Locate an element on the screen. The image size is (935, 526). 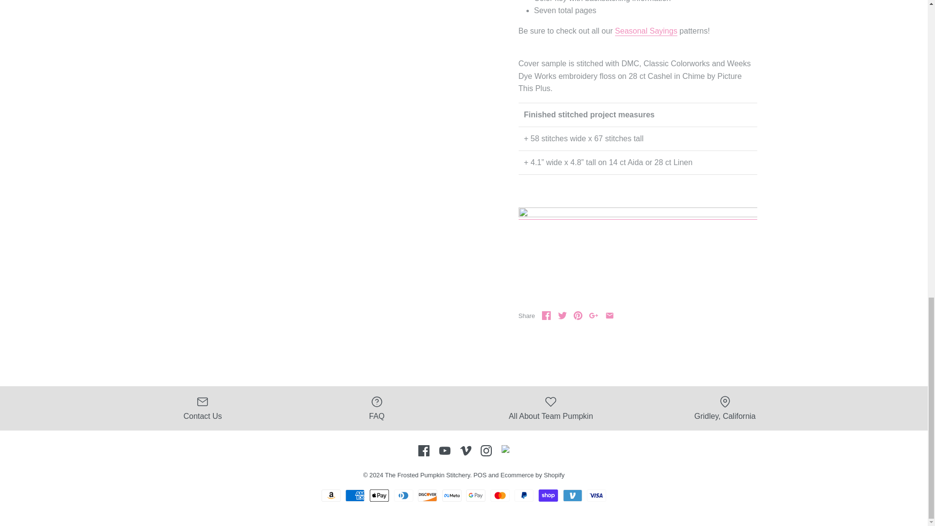
Twitter is located at coordinates (562, 316).